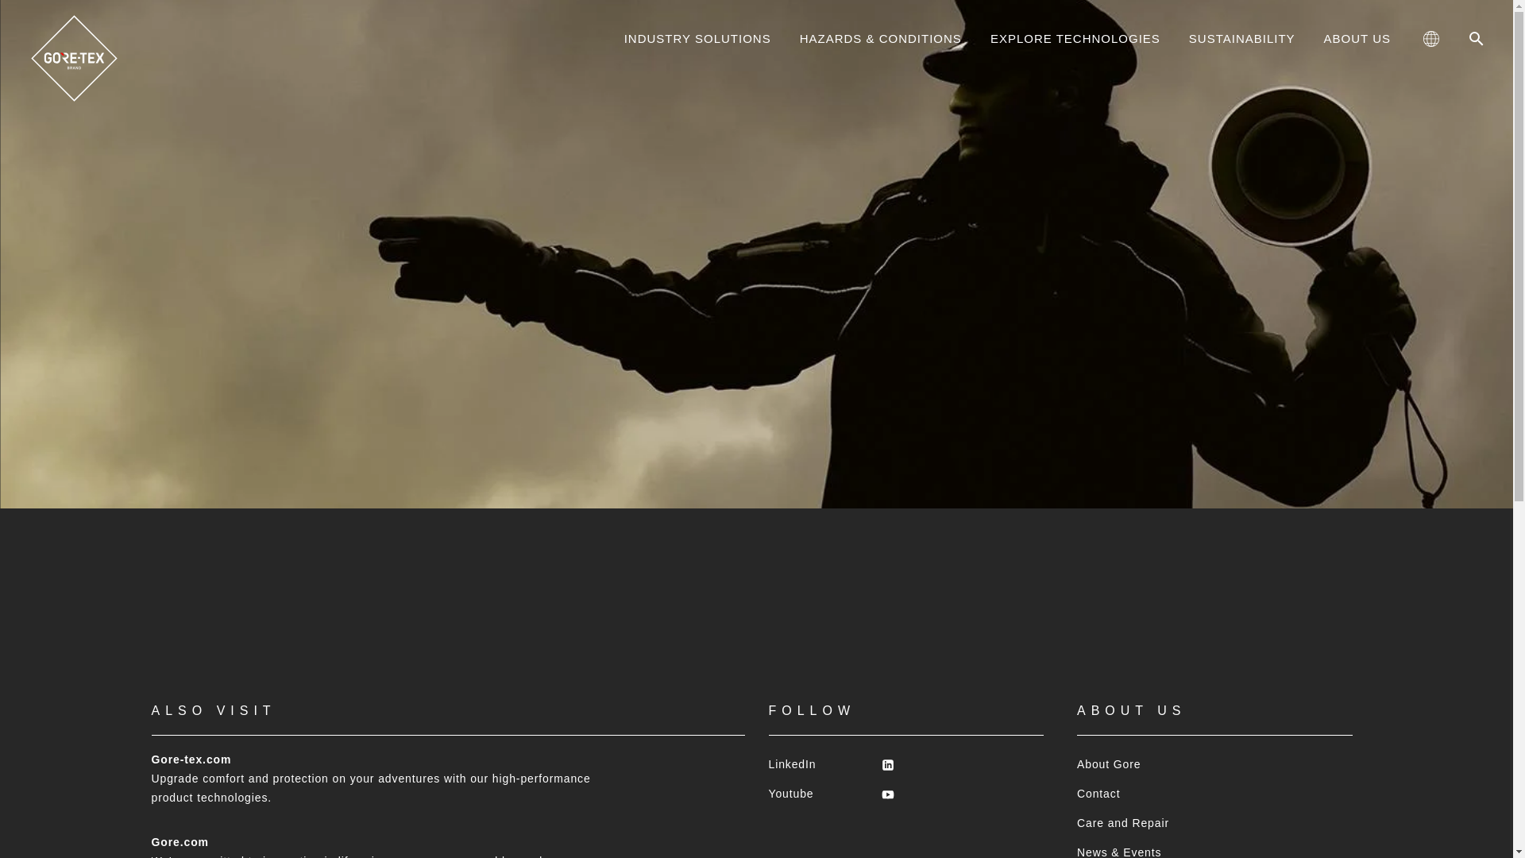 This screenshot has height=858, width=1525. I want to click on INDUSTRY SOLUTIONS, so click(697, 38).